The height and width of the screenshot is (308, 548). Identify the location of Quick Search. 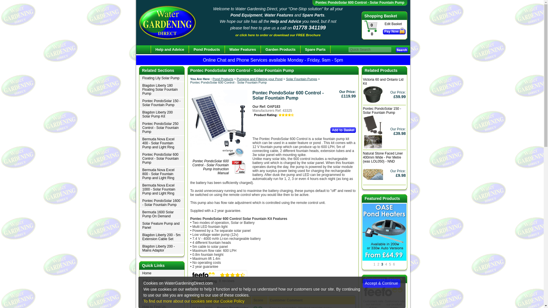
(369, 50).